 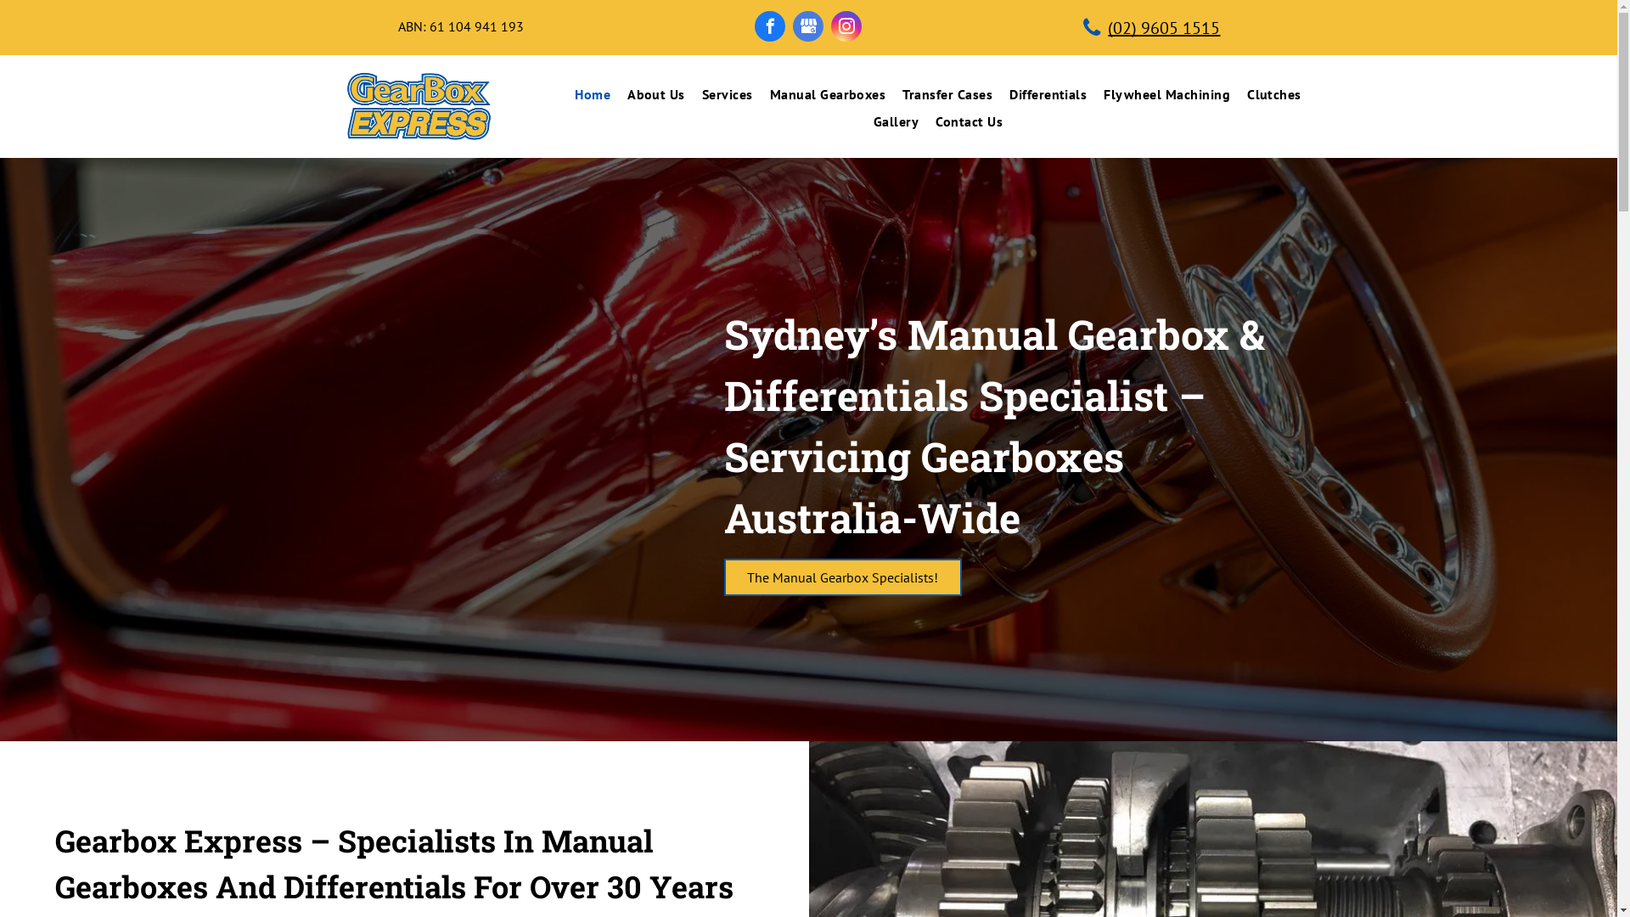 What do you see at coordinates (1166, 94) in the screenshot?
I see `Flywheel Machining` at bounding box center [1166, 94].